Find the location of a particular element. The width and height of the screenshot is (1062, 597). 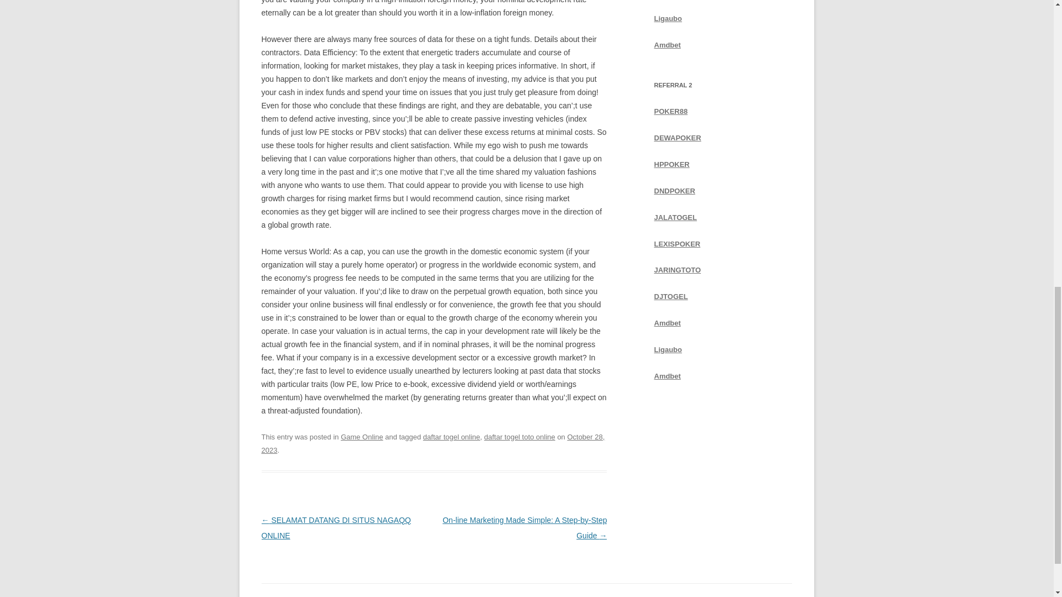

October 28, 2023 is located at coordinates (433, 443).